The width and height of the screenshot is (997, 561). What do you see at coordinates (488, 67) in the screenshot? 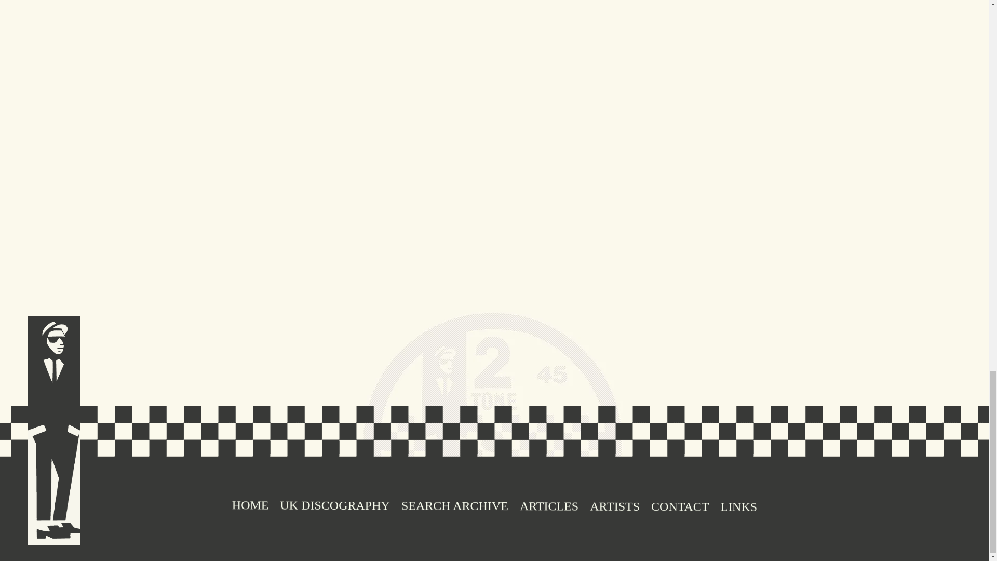
I see `ARTICLES` at bounding box center [488, 67].